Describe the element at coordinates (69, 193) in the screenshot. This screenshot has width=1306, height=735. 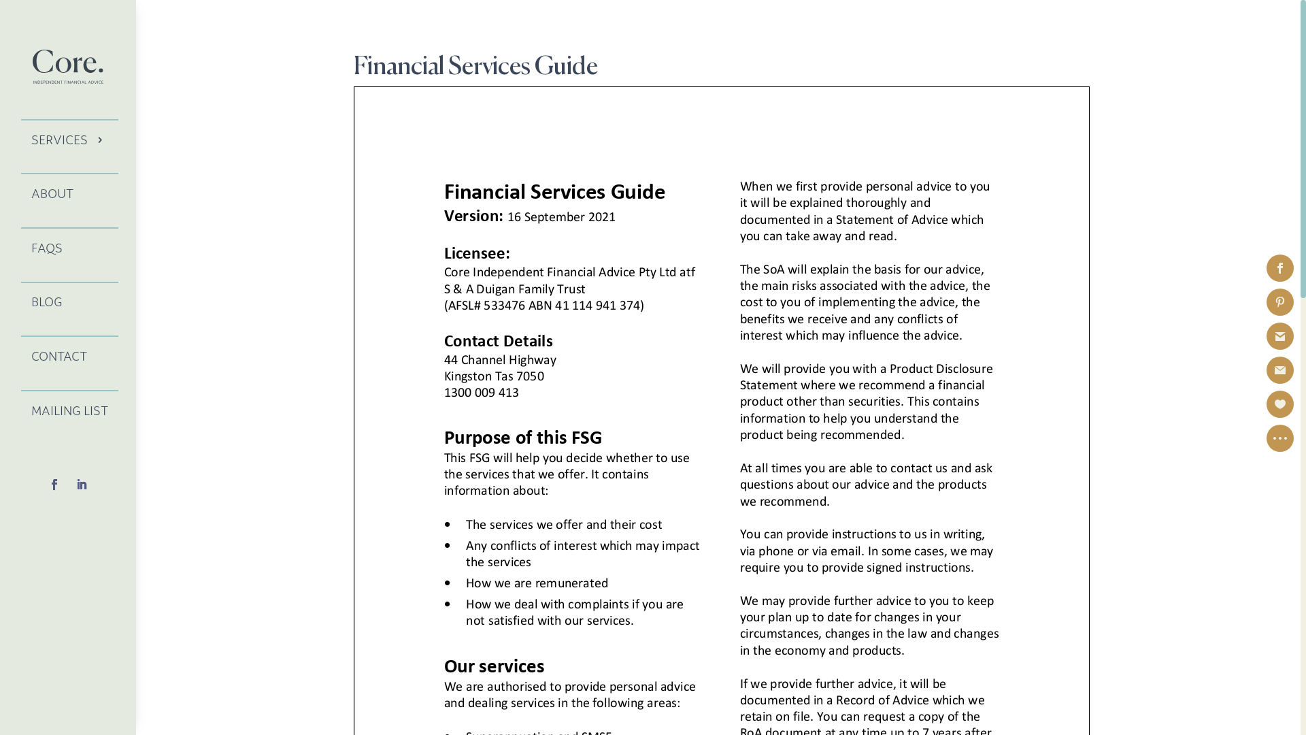
I see `ABOUT` at that location.